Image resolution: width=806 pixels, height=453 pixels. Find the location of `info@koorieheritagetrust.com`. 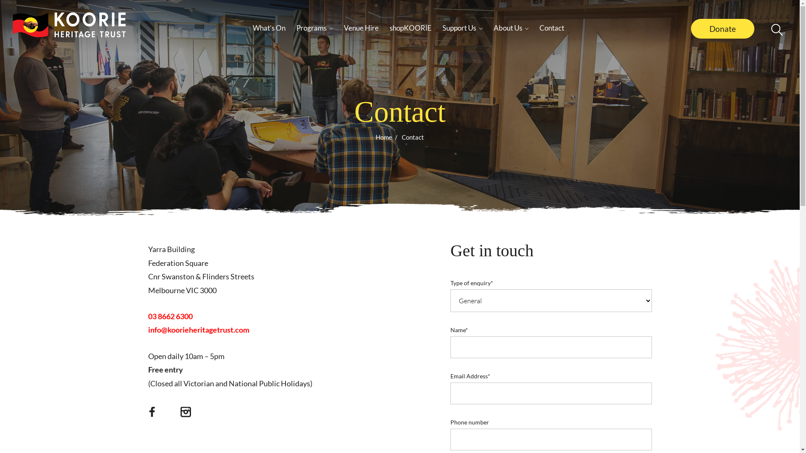

info@koorieheritagetrust.com is located at coordinates (198, 330).